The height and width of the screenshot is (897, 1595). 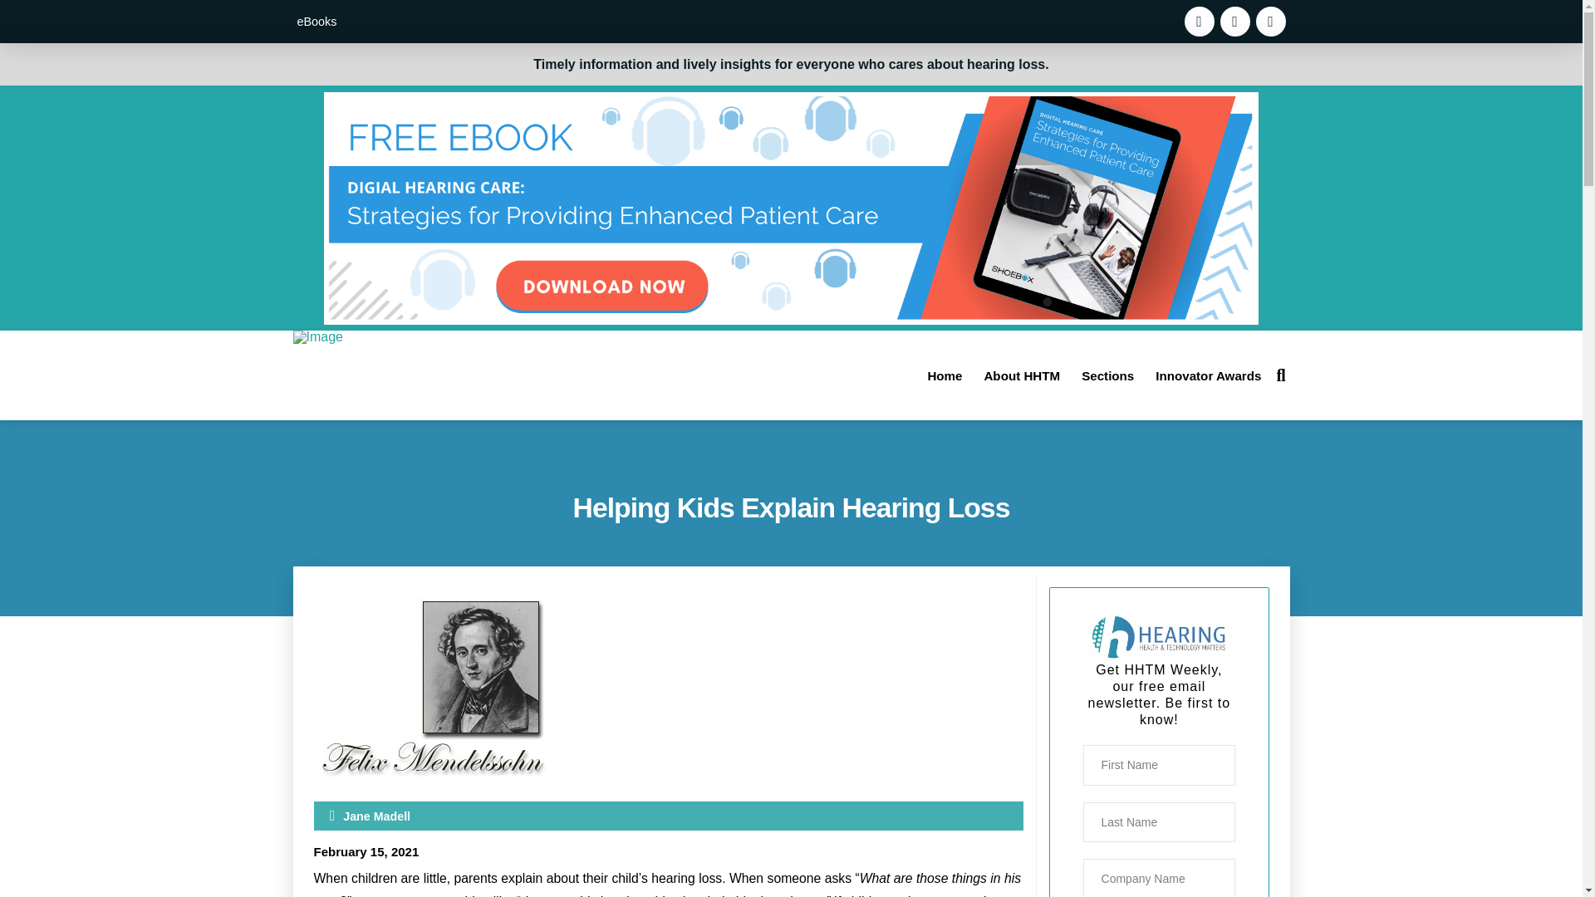 I want to click on Sections, so click(x=1107, y=375).